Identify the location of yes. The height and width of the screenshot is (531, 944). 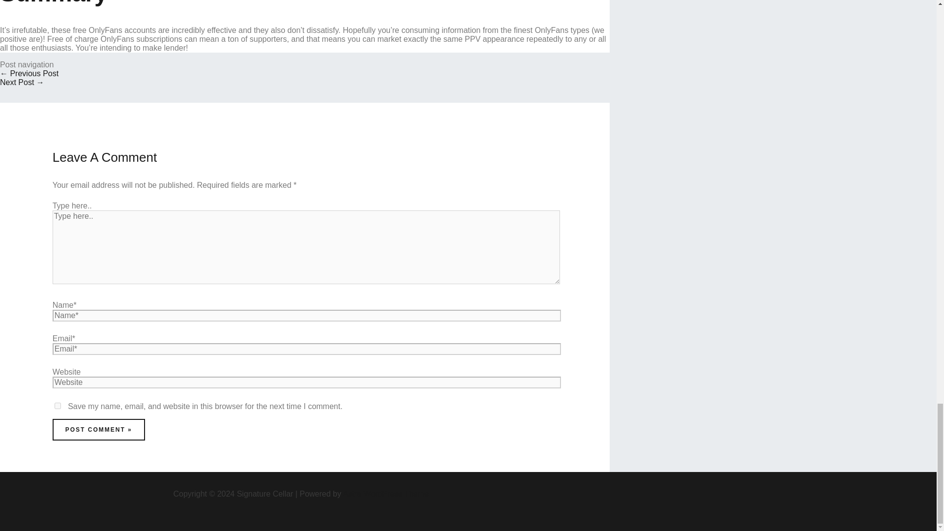
(58, 405).